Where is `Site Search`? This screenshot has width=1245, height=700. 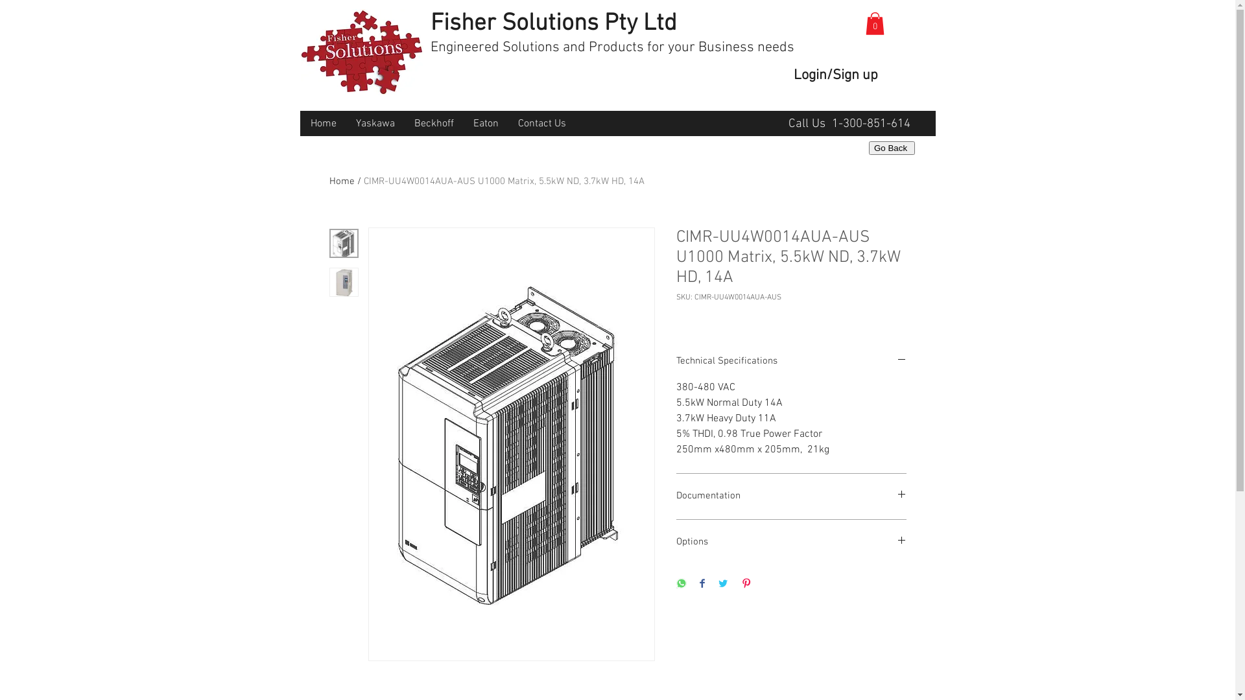
Site Search is located at coordinates (577, 100).